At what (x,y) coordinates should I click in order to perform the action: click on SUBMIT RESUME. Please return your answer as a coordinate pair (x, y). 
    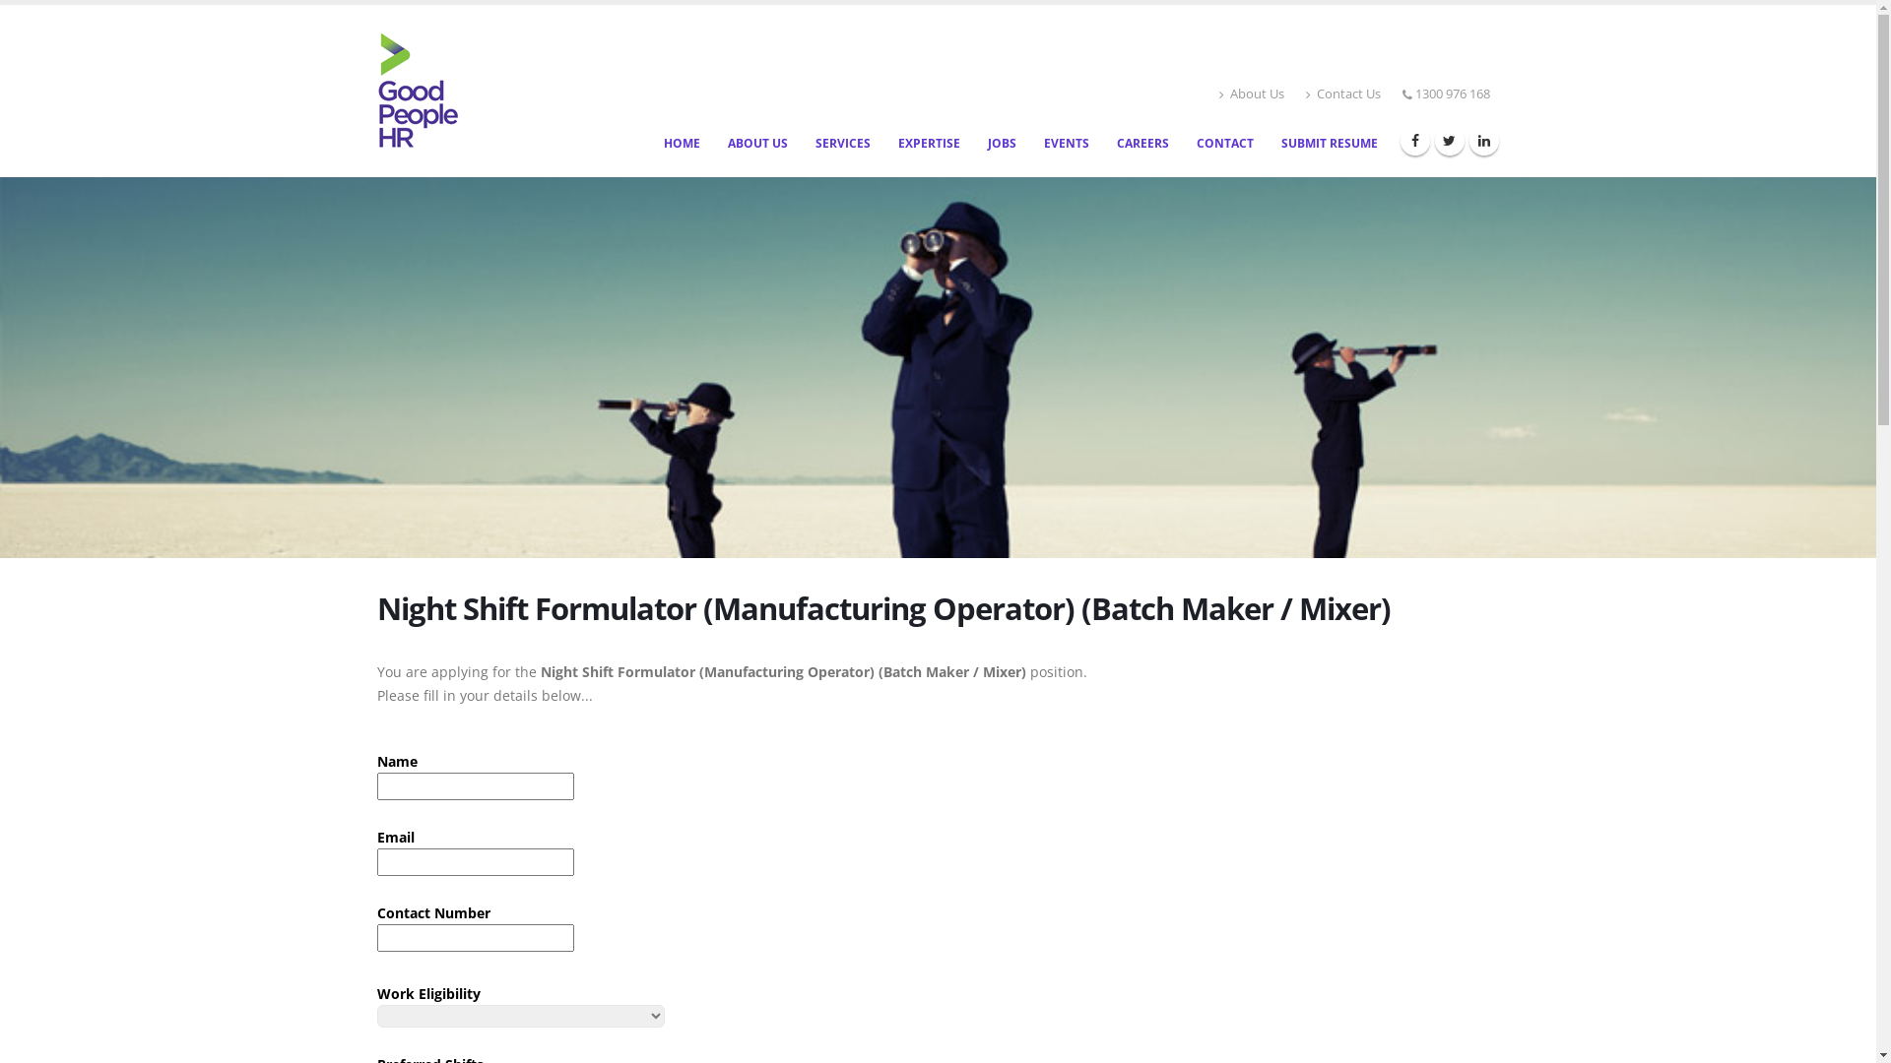
    Looking at the image, I should click on (1330, 144).